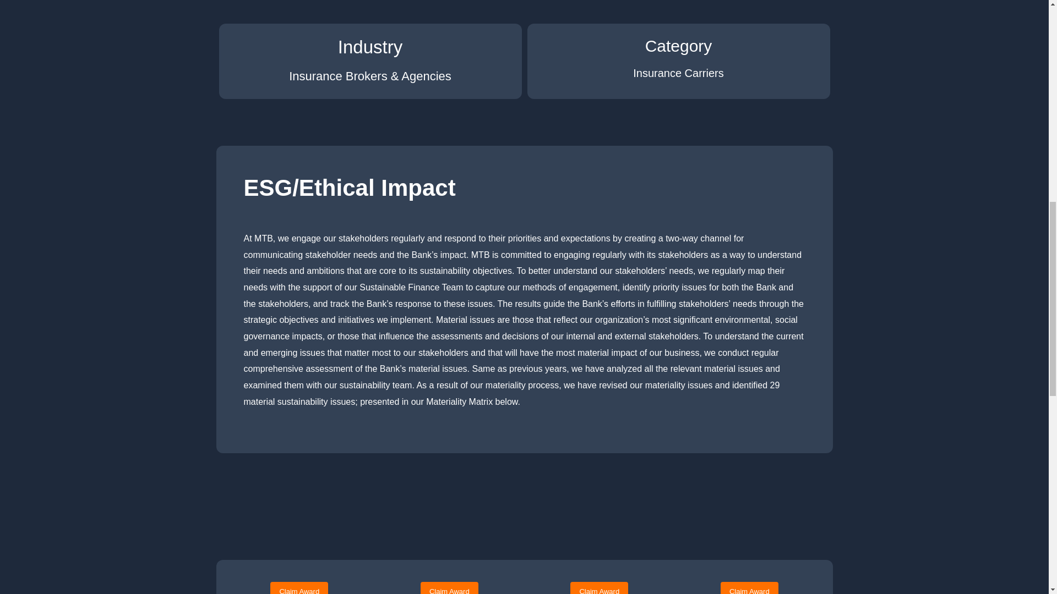 The height and width of the screenshot is (594, 1057). What do you see at coordinates (749, 588) in the screenshot?
I see `Claim Award` at bounding box center [749, 588].